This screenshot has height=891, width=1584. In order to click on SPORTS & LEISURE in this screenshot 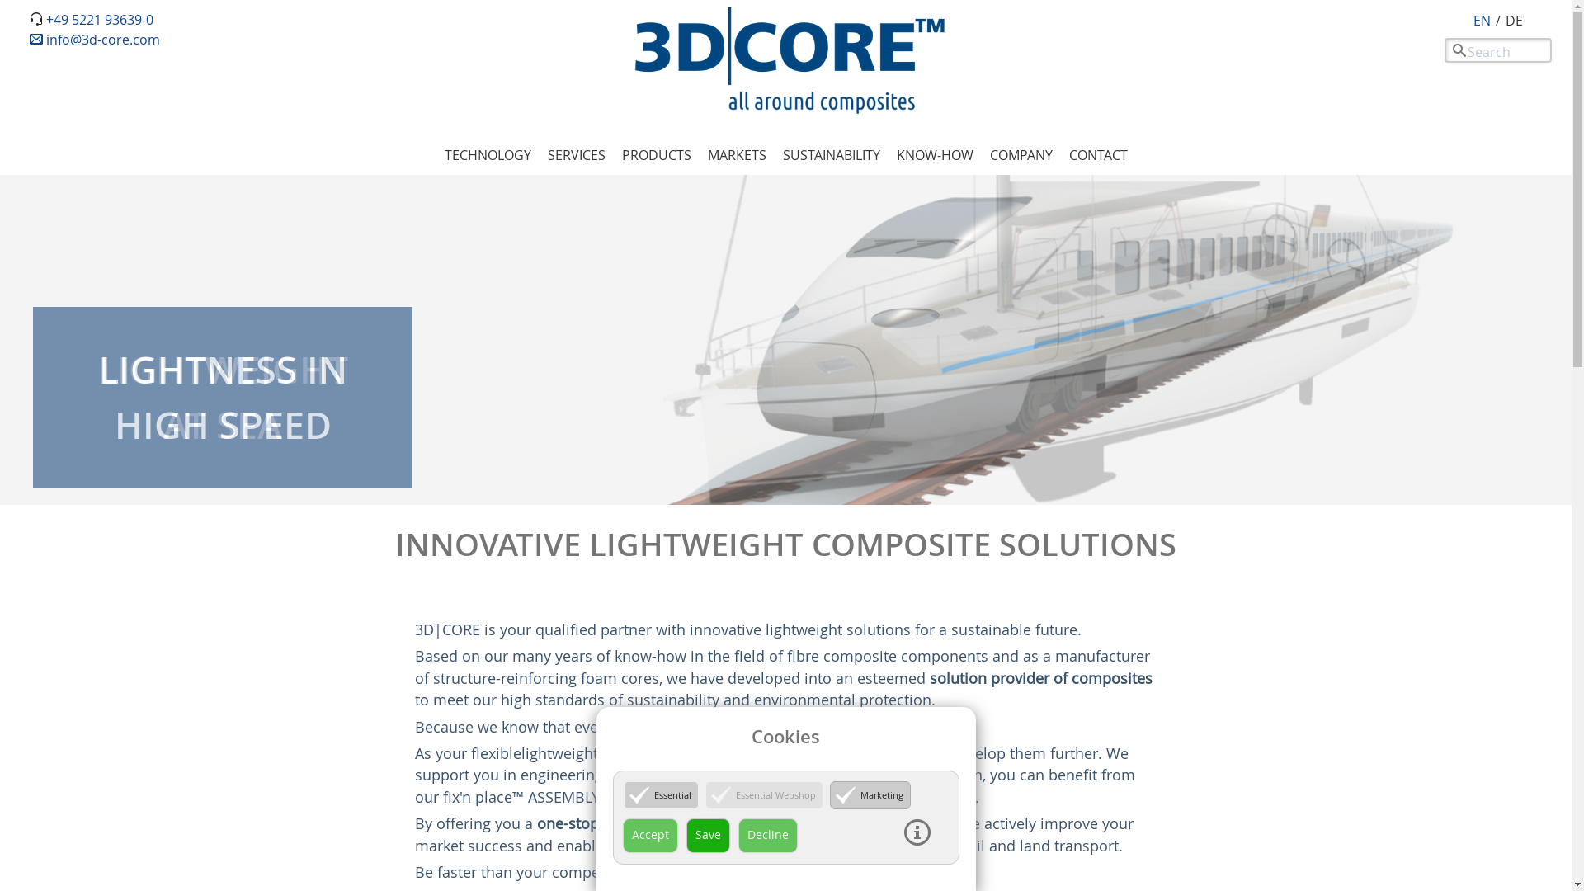, I will do `click(840, 299)`.